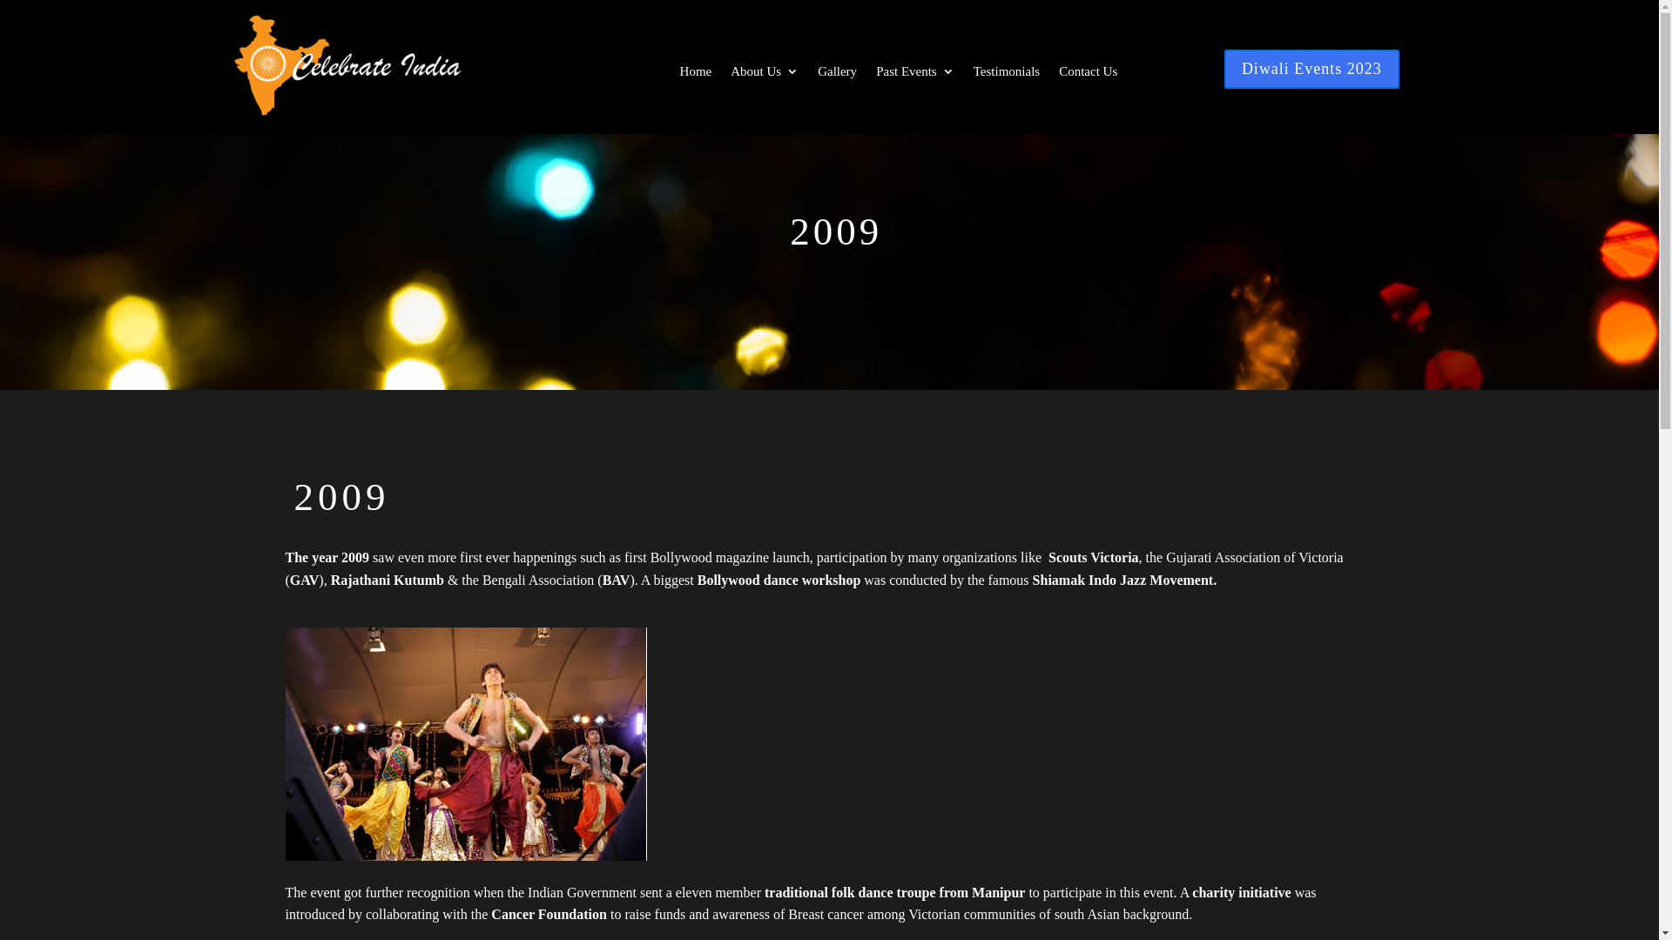 The width and height of the screenshot is (1672, 940). What do you see at coordinates (915, 75) in the screenshot?
I see `Past Events` at bounding box center [915, 75].